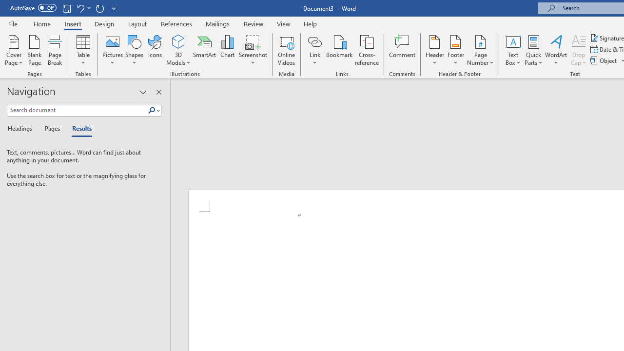 The width and height of the screenshot is (624, 351). Describe the element at coordinates (367, 50) in the screenshot. I see `Cross-reference...` at that location.